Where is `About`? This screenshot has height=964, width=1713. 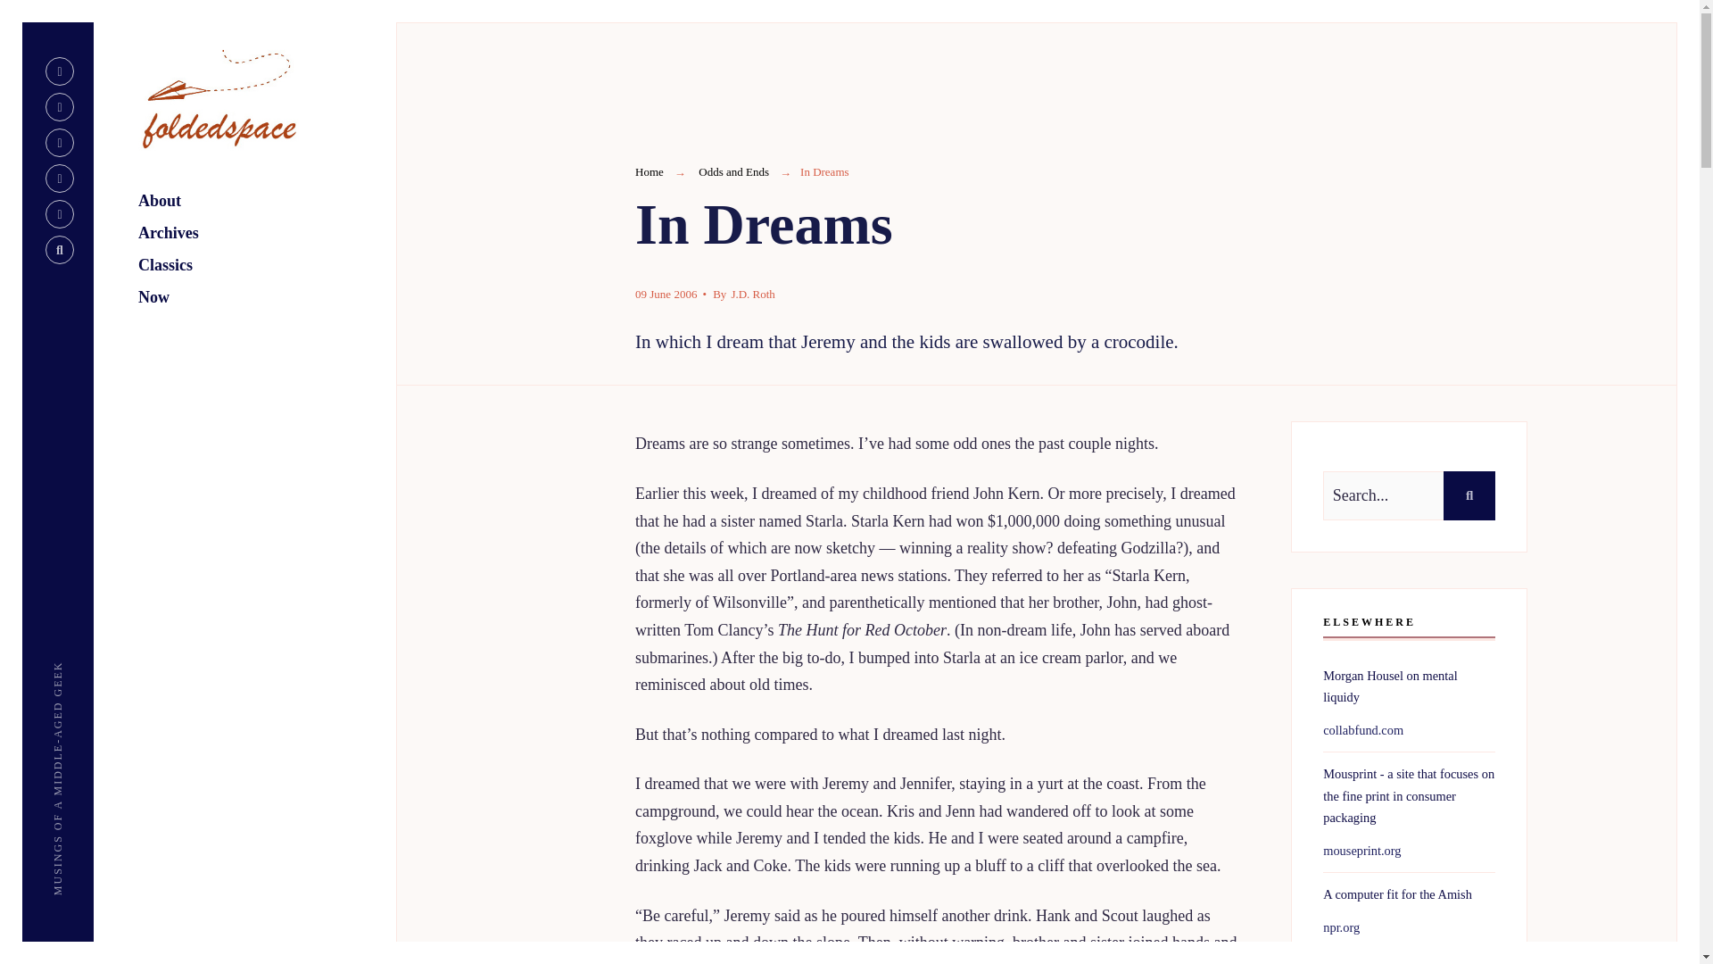 About is located at coordinates (267, 203).